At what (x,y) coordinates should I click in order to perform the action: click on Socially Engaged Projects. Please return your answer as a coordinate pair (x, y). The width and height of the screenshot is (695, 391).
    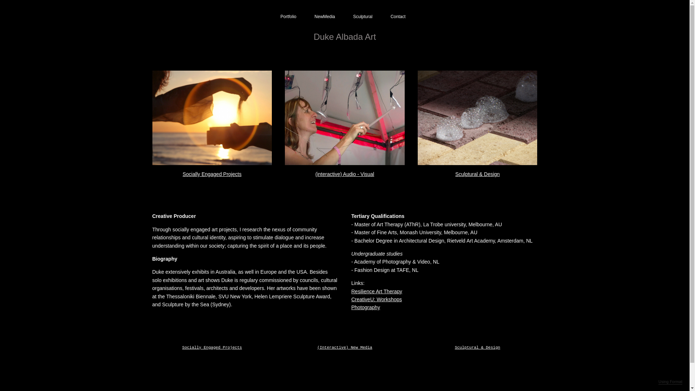
    Looking at the image, I should click on (212, 348).